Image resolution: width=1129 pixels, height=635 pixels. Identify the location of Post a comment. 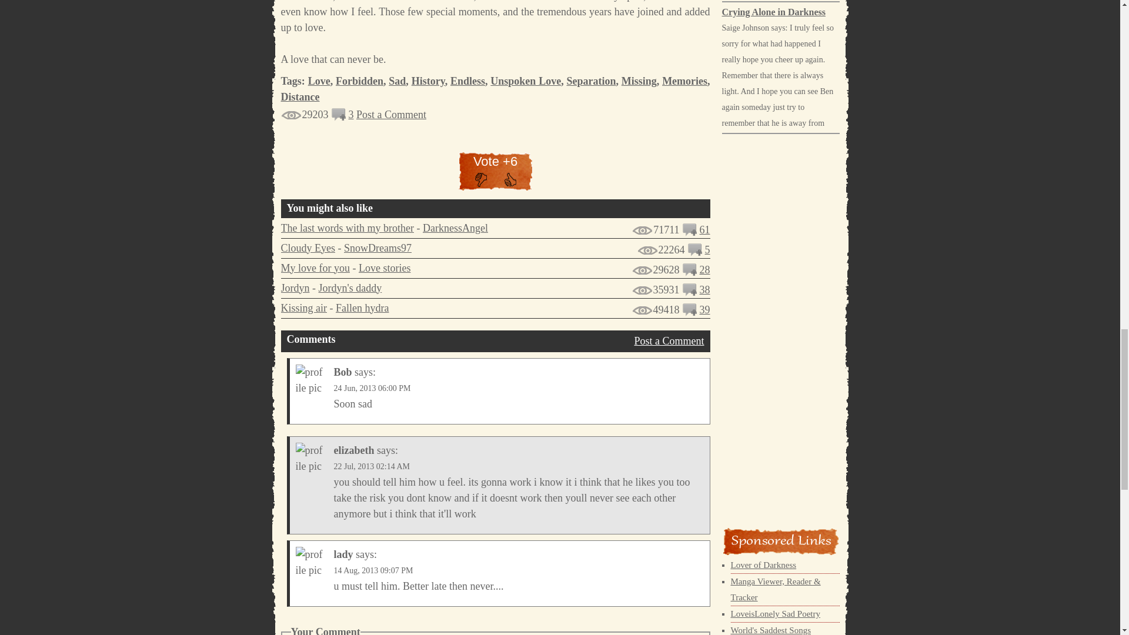
(690, 233).